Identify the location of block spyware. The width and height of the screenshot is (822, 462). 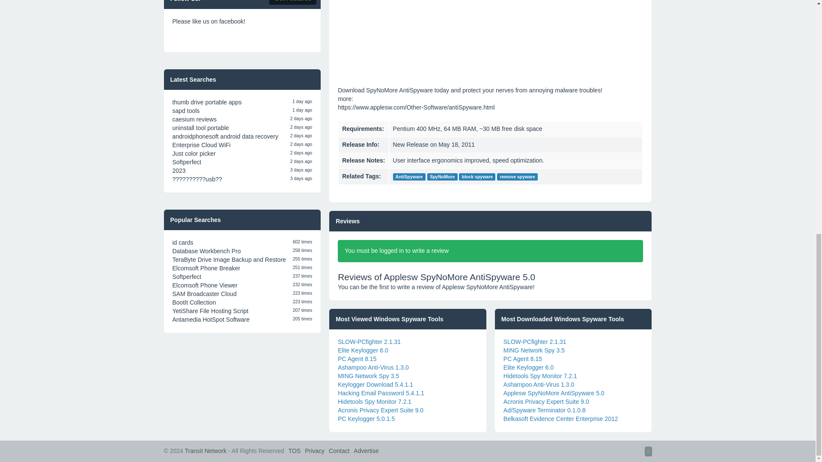
(477, 177).